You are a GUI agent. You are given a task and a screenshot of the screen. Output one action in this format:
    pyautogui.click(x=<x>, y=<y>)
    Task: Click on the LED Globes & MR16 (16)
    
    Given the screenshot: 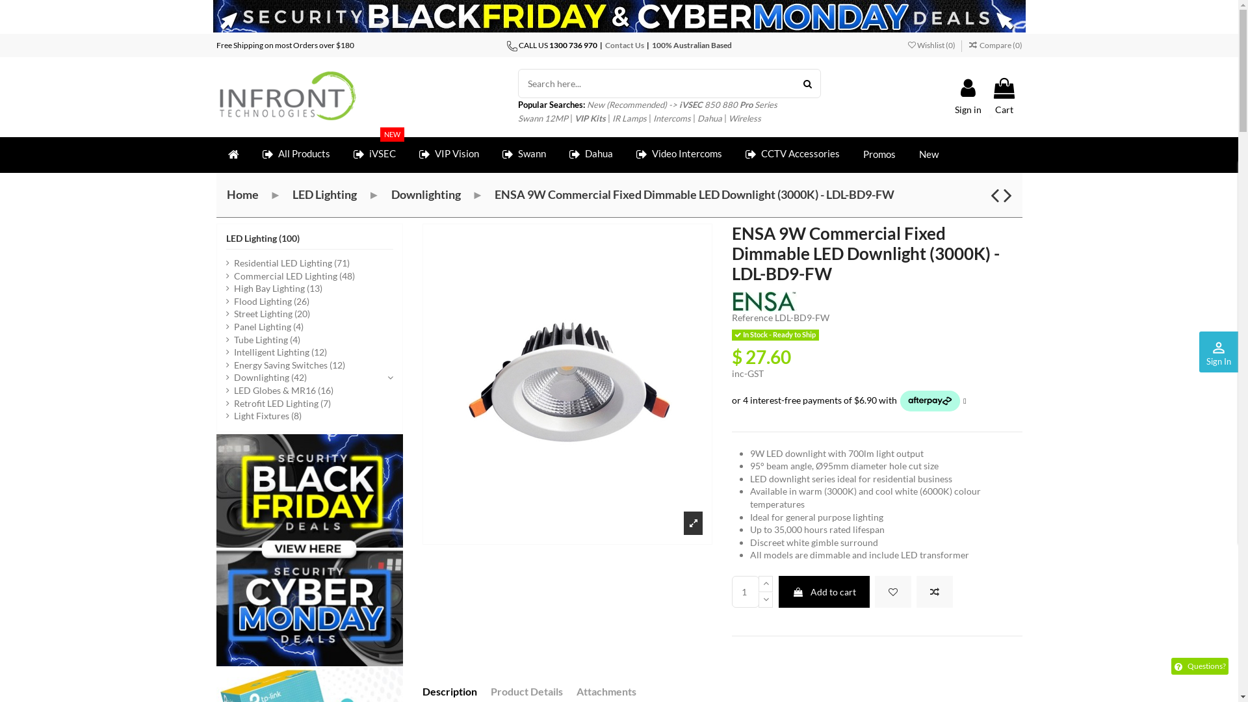 What is the action you would take?
    pyautogui.click(x=279, y=391)
    